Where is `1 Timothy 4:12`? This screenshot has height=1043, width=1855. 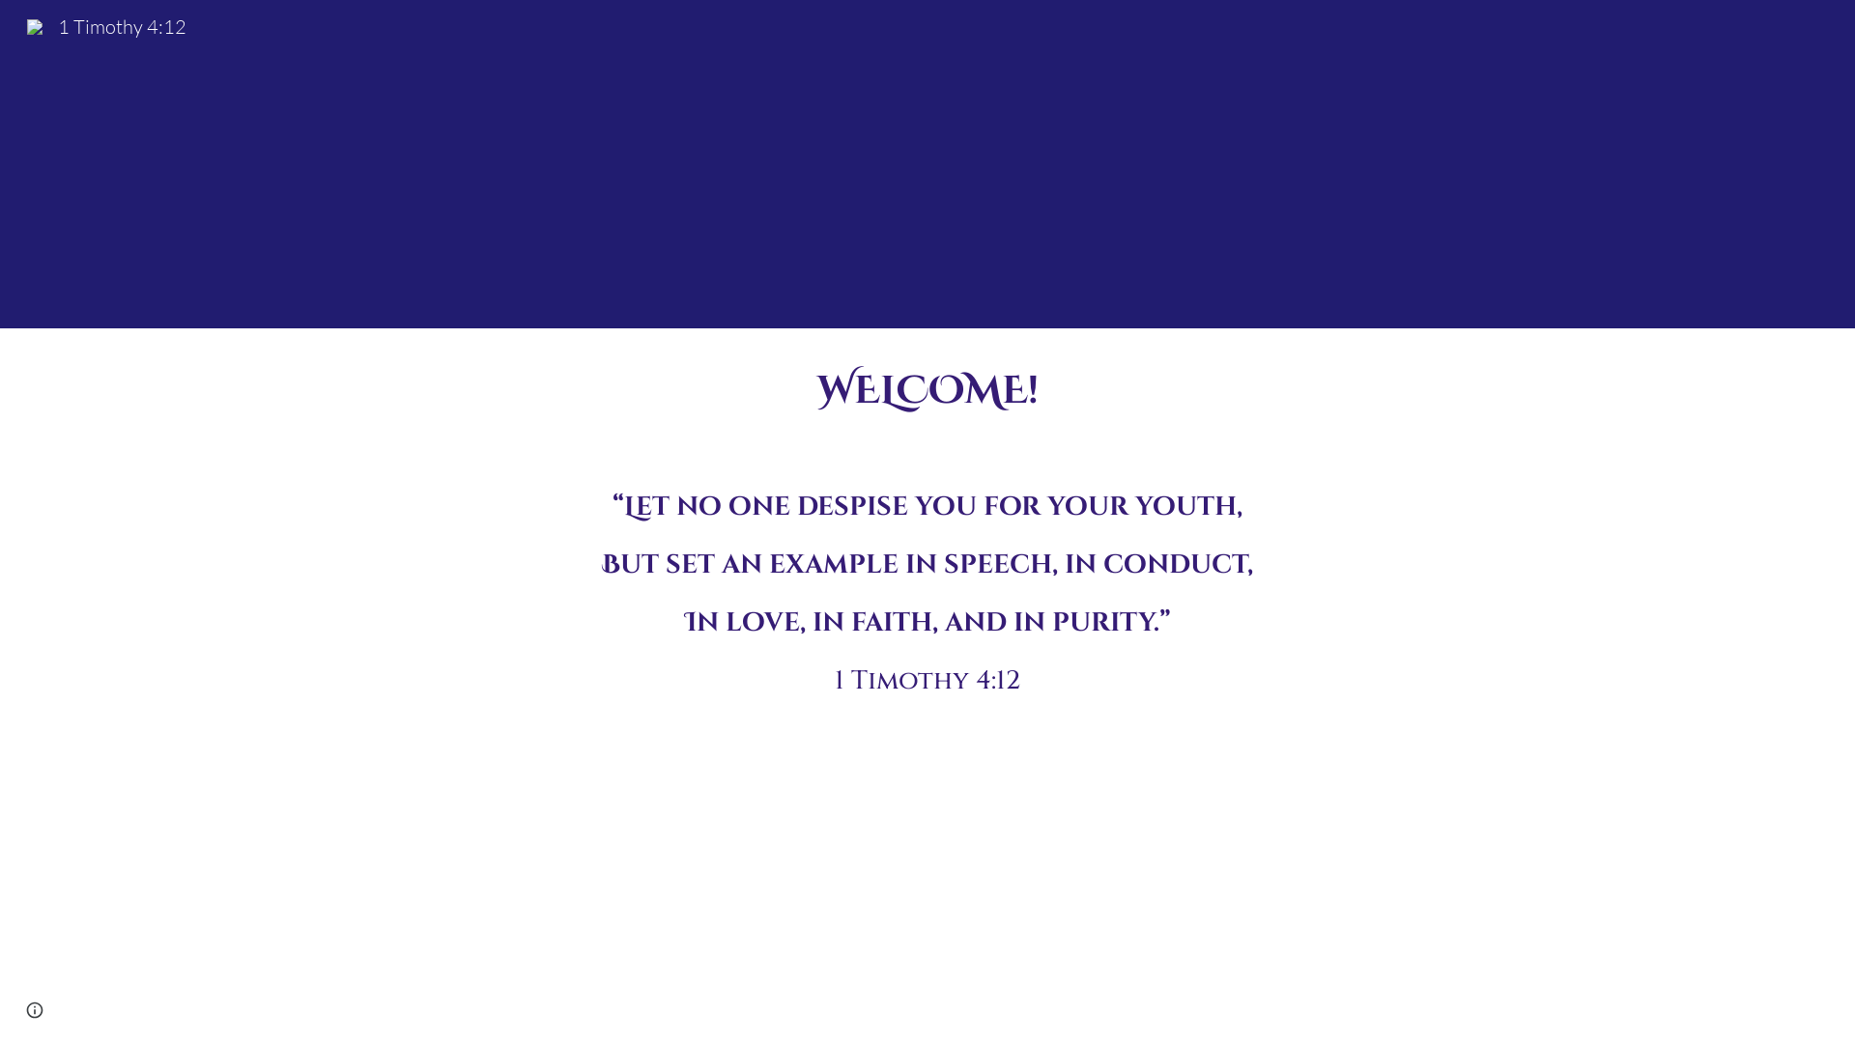
1 Timothy 4:12 is located at coordinates (106, 25).